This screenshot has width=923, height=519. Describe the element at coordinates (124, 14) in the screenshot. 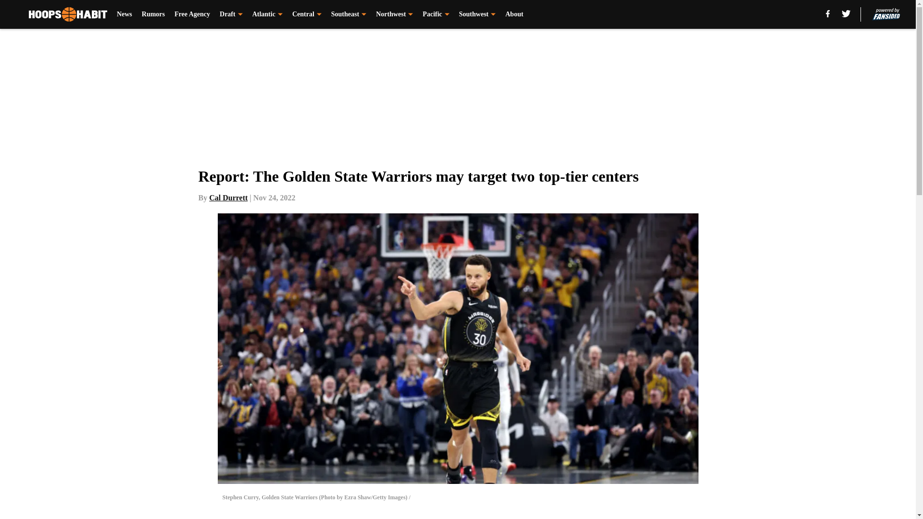

I see `News` at that location.